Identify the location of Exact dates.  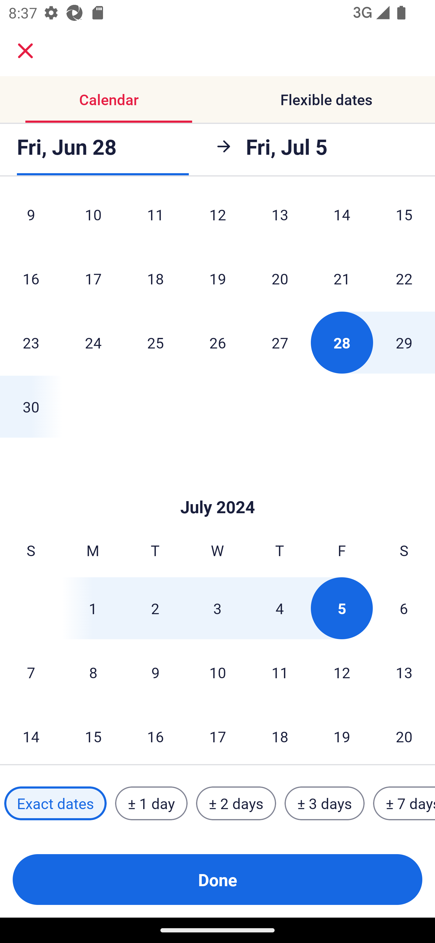
(55, 803).